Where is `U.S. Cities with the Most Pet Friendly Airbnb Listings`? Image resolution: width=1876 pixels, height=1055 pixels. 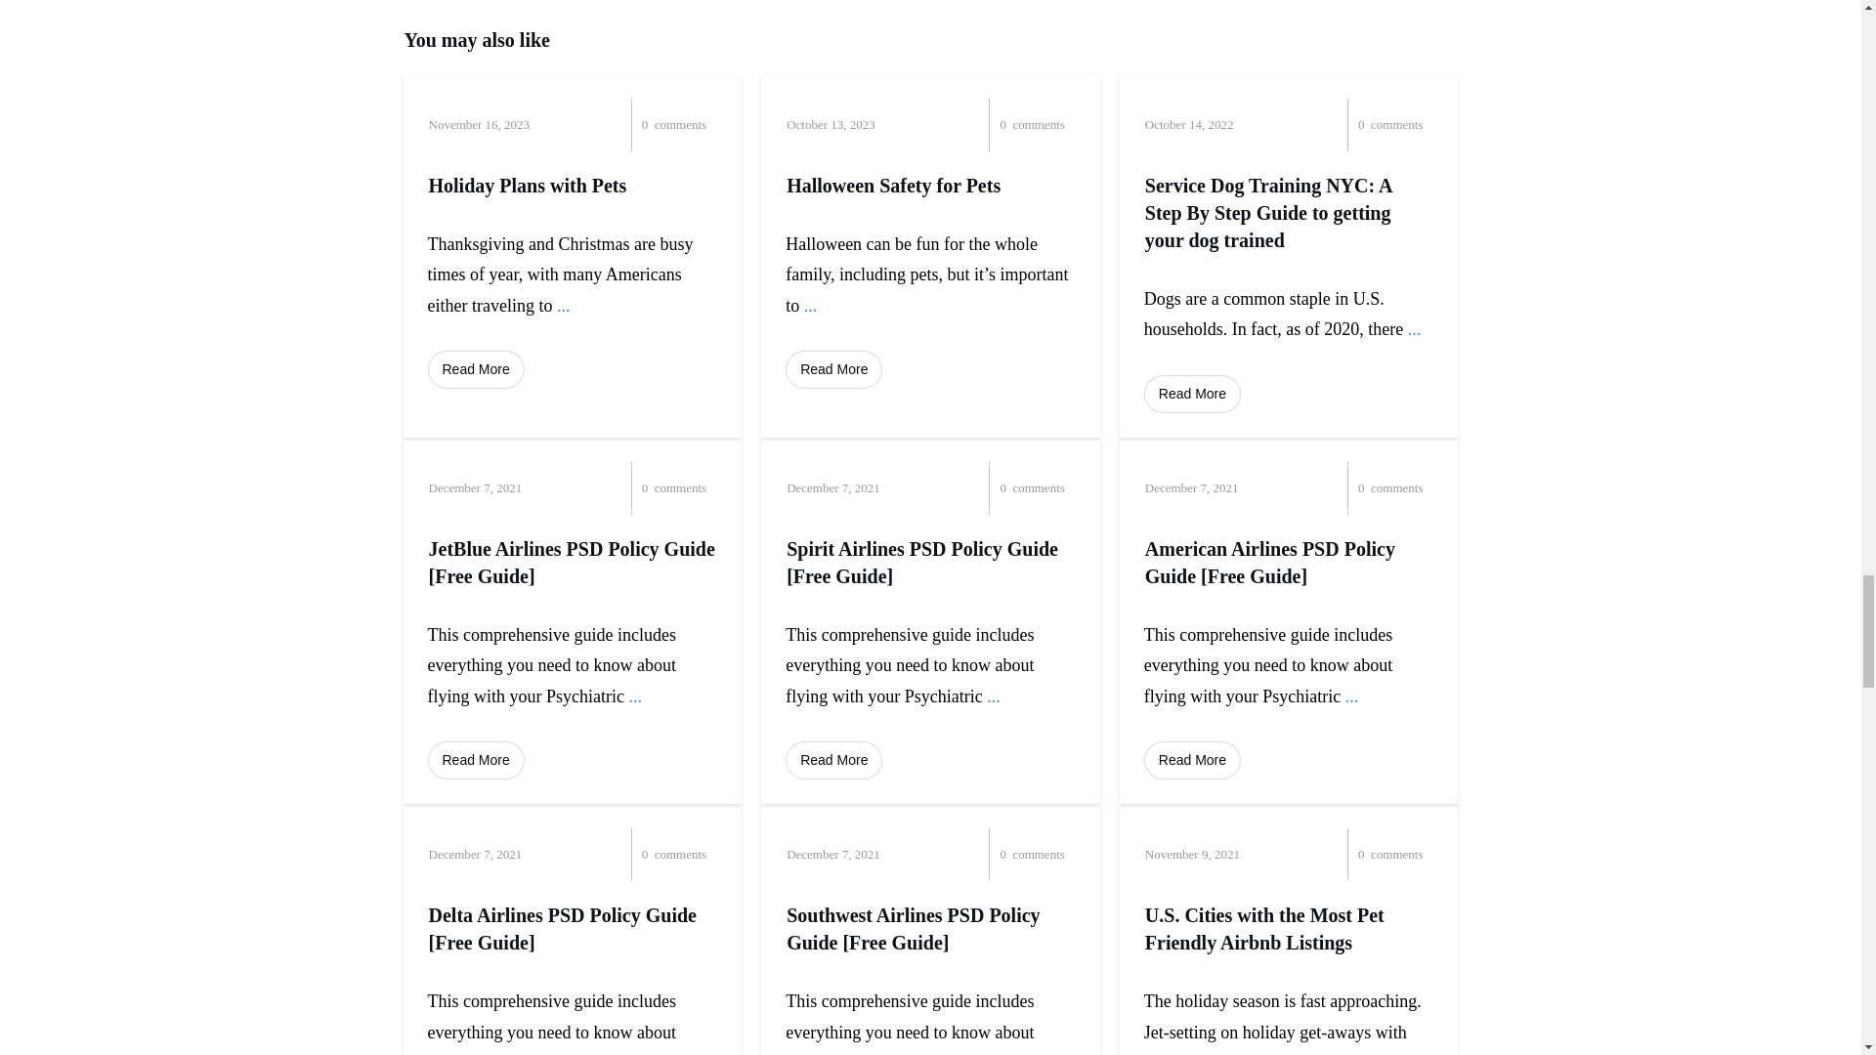
U.S. Cities with the Most Pet Friendly Airbnb Listings is located at coordinates (1264, 928).